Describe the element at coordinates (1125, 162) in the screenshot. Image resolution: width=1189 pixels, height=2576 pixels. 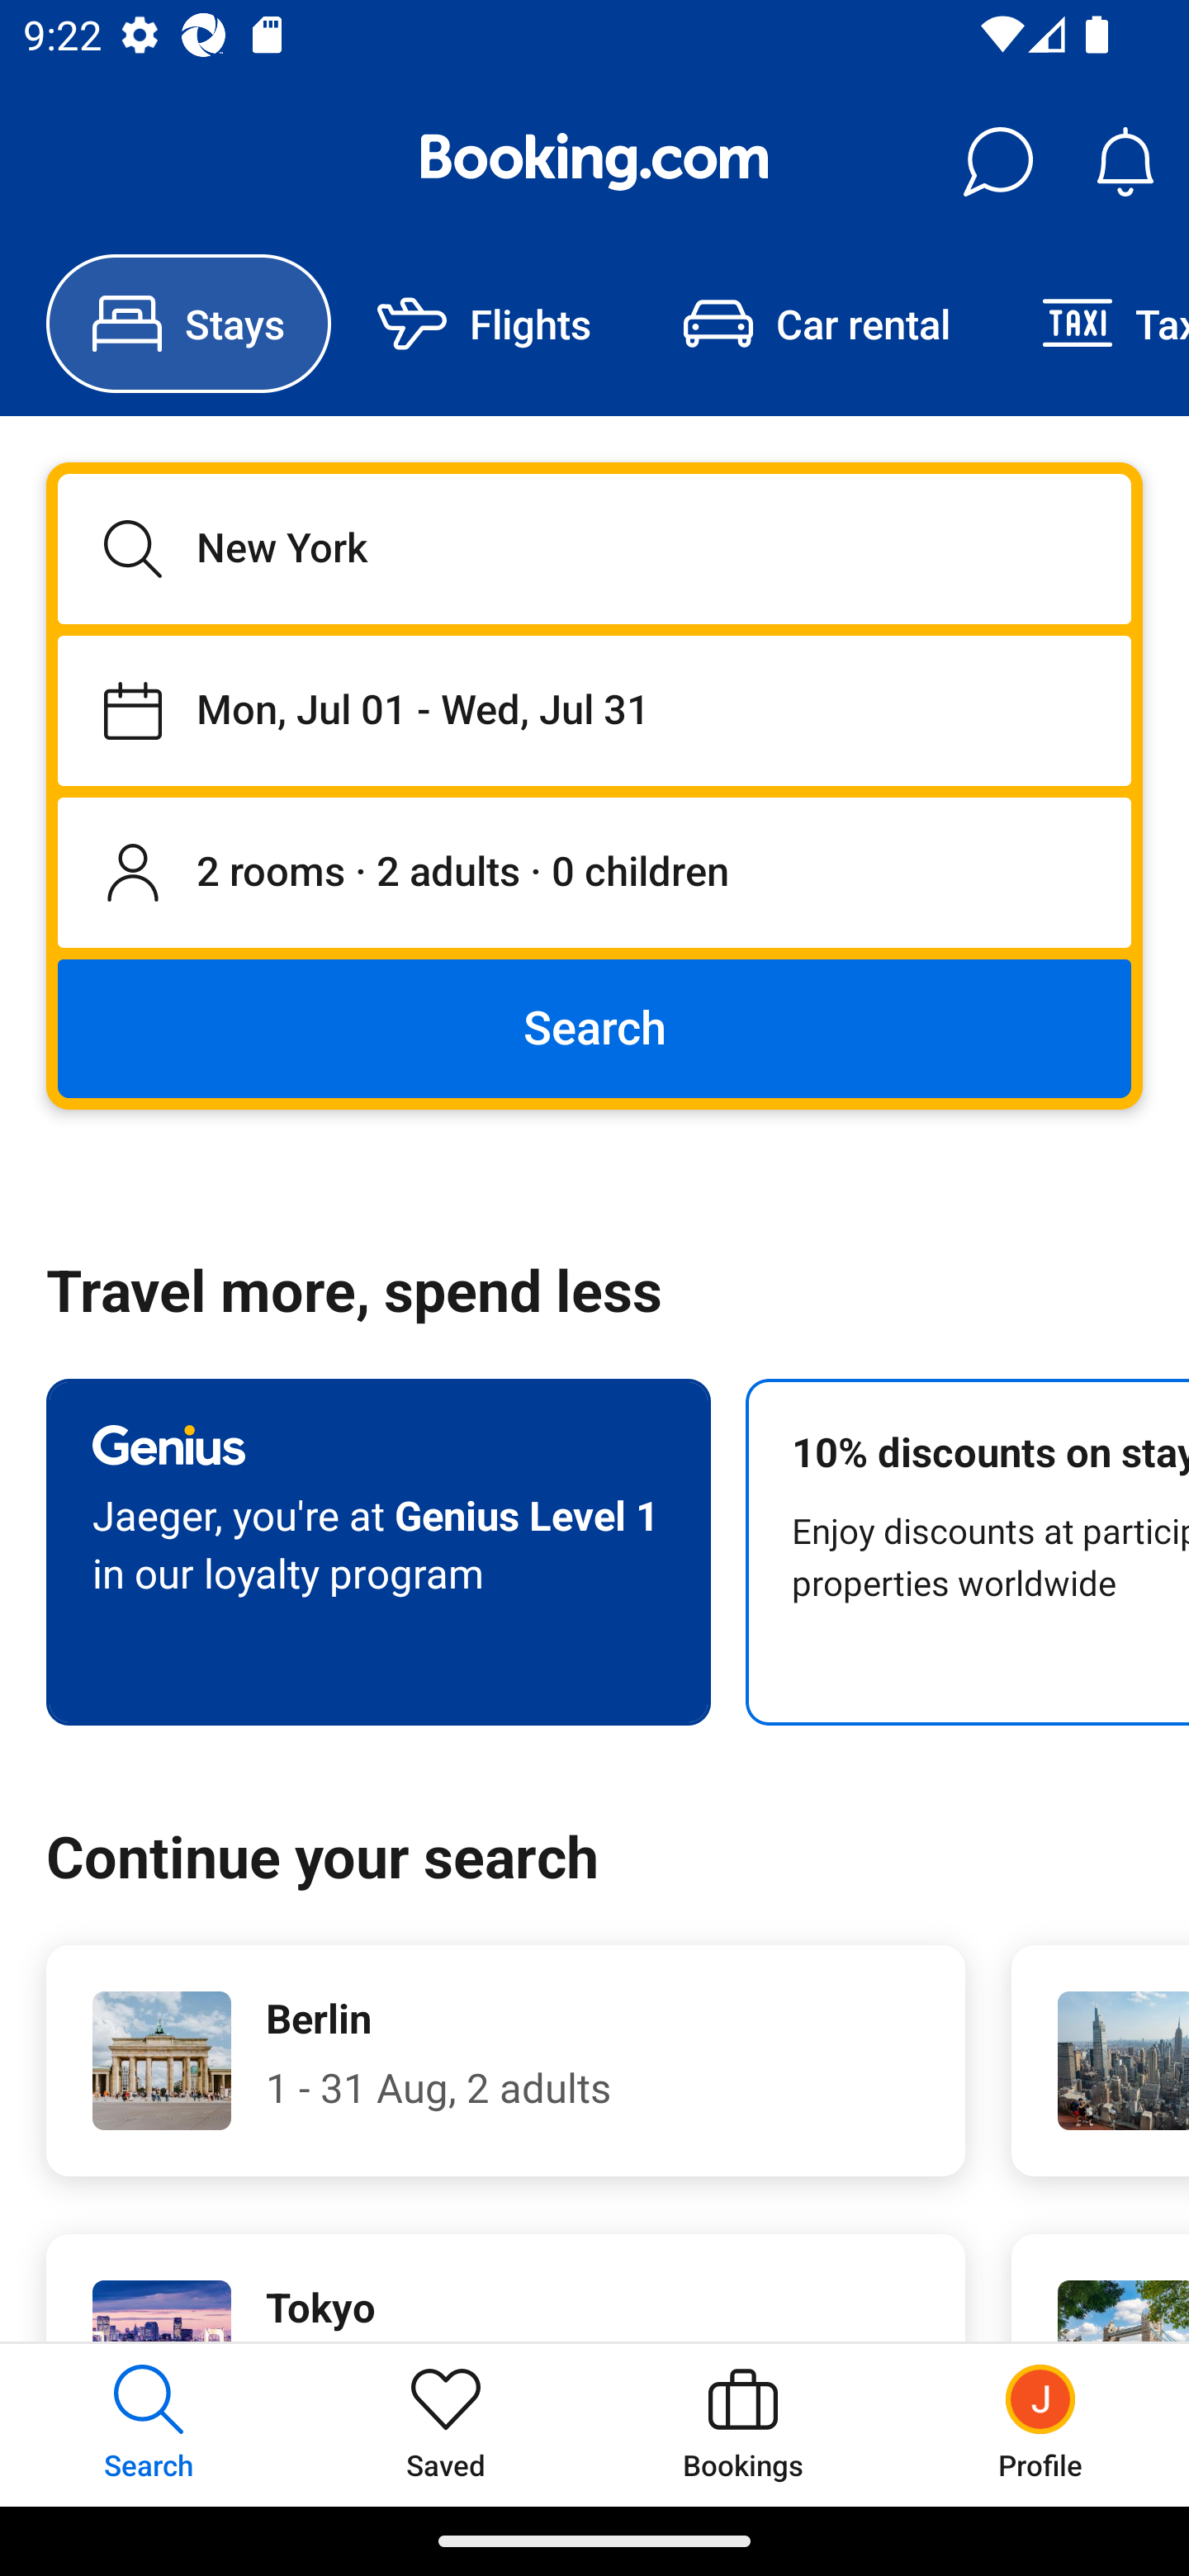
I see `Notifications` at that location.